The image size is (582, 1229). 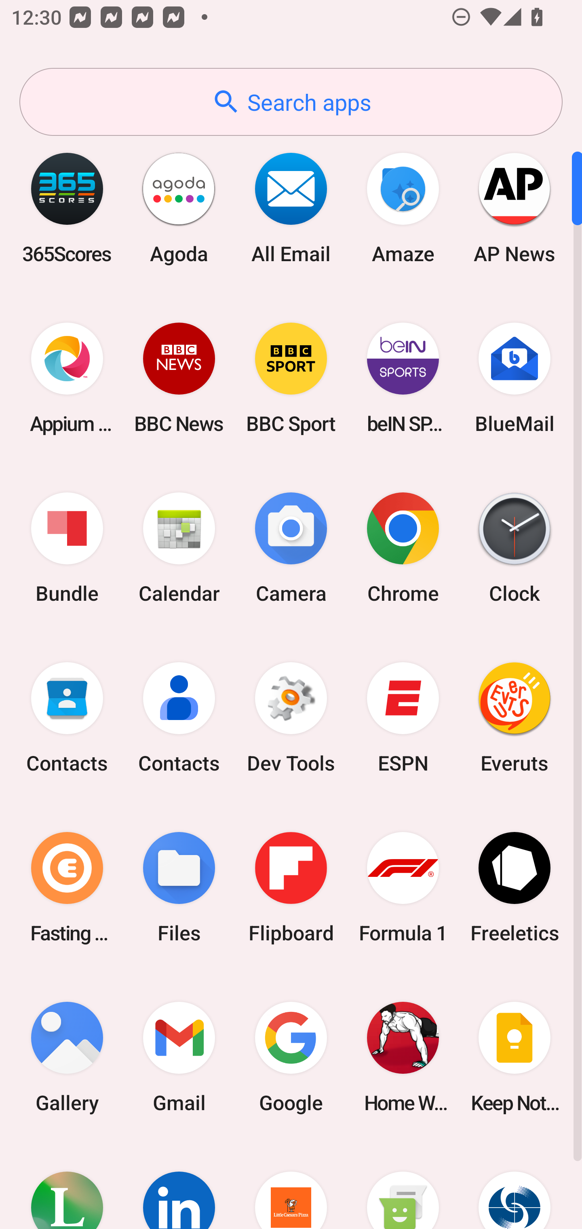 I want to click on Appium Settings, so click(x=67, y=378).